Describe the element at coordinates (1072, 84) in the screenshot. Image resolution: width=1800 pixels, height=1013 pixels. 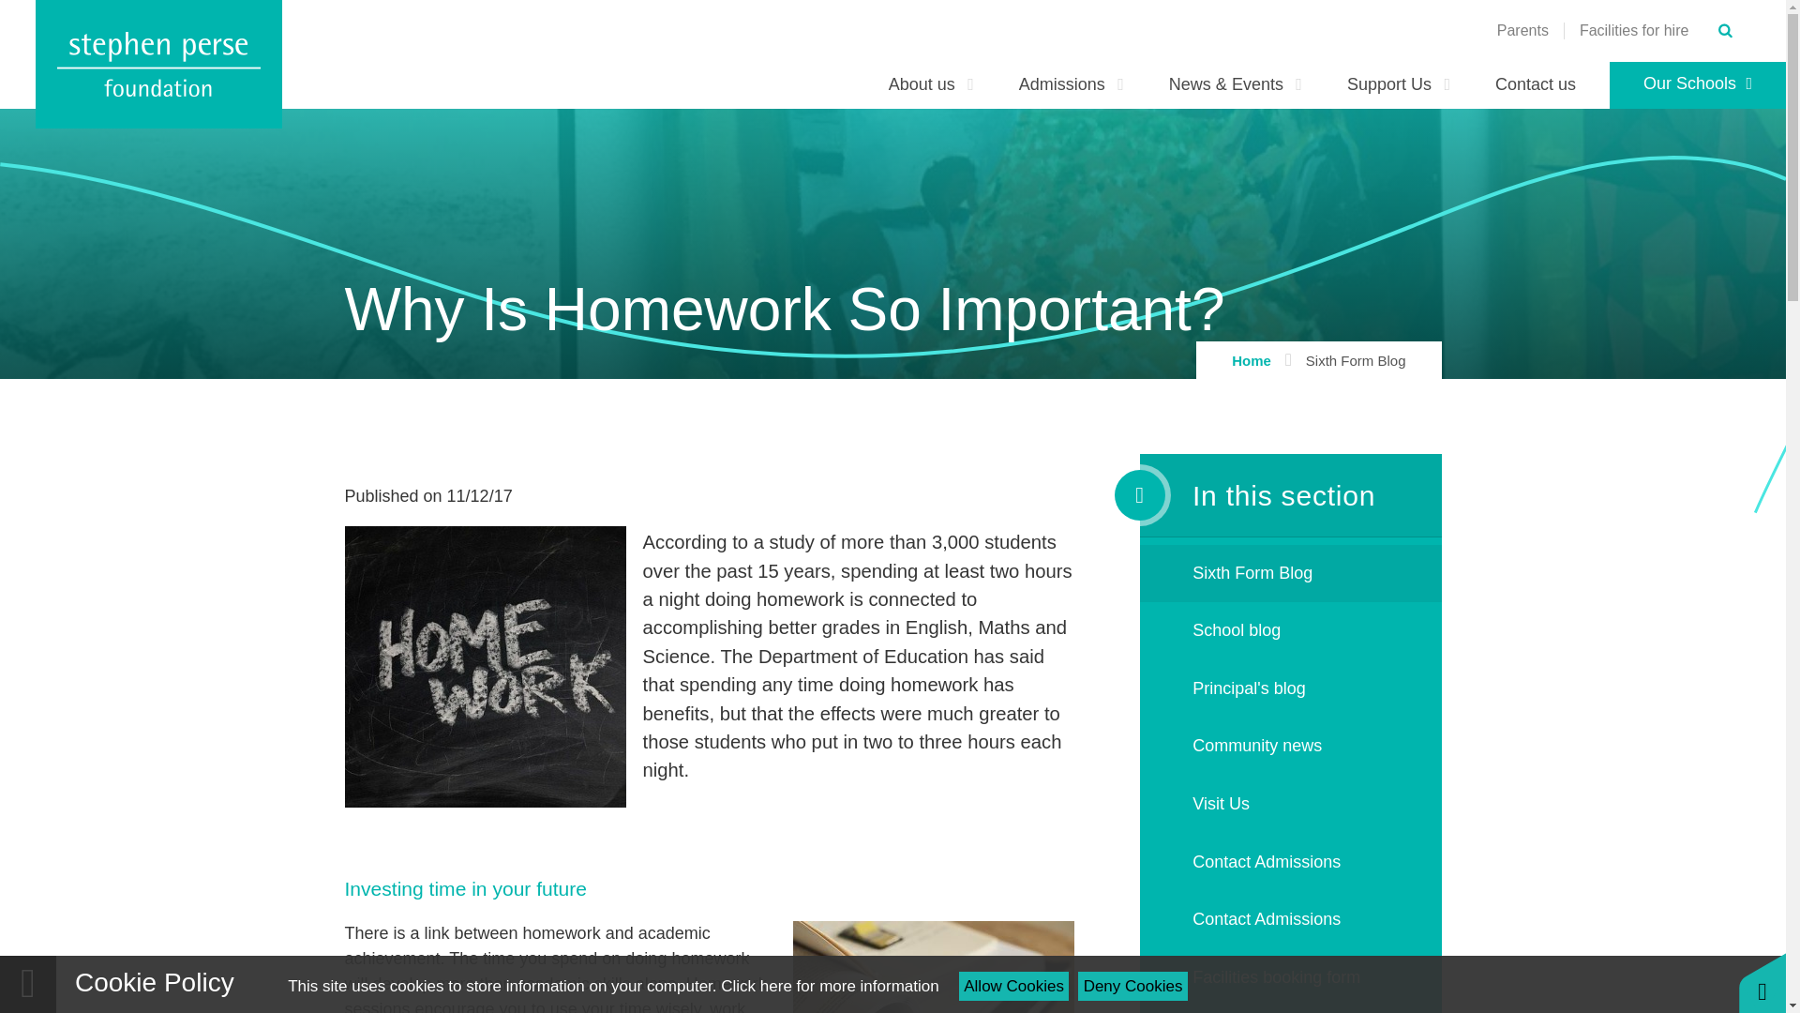
I see `Admissions` at that location.